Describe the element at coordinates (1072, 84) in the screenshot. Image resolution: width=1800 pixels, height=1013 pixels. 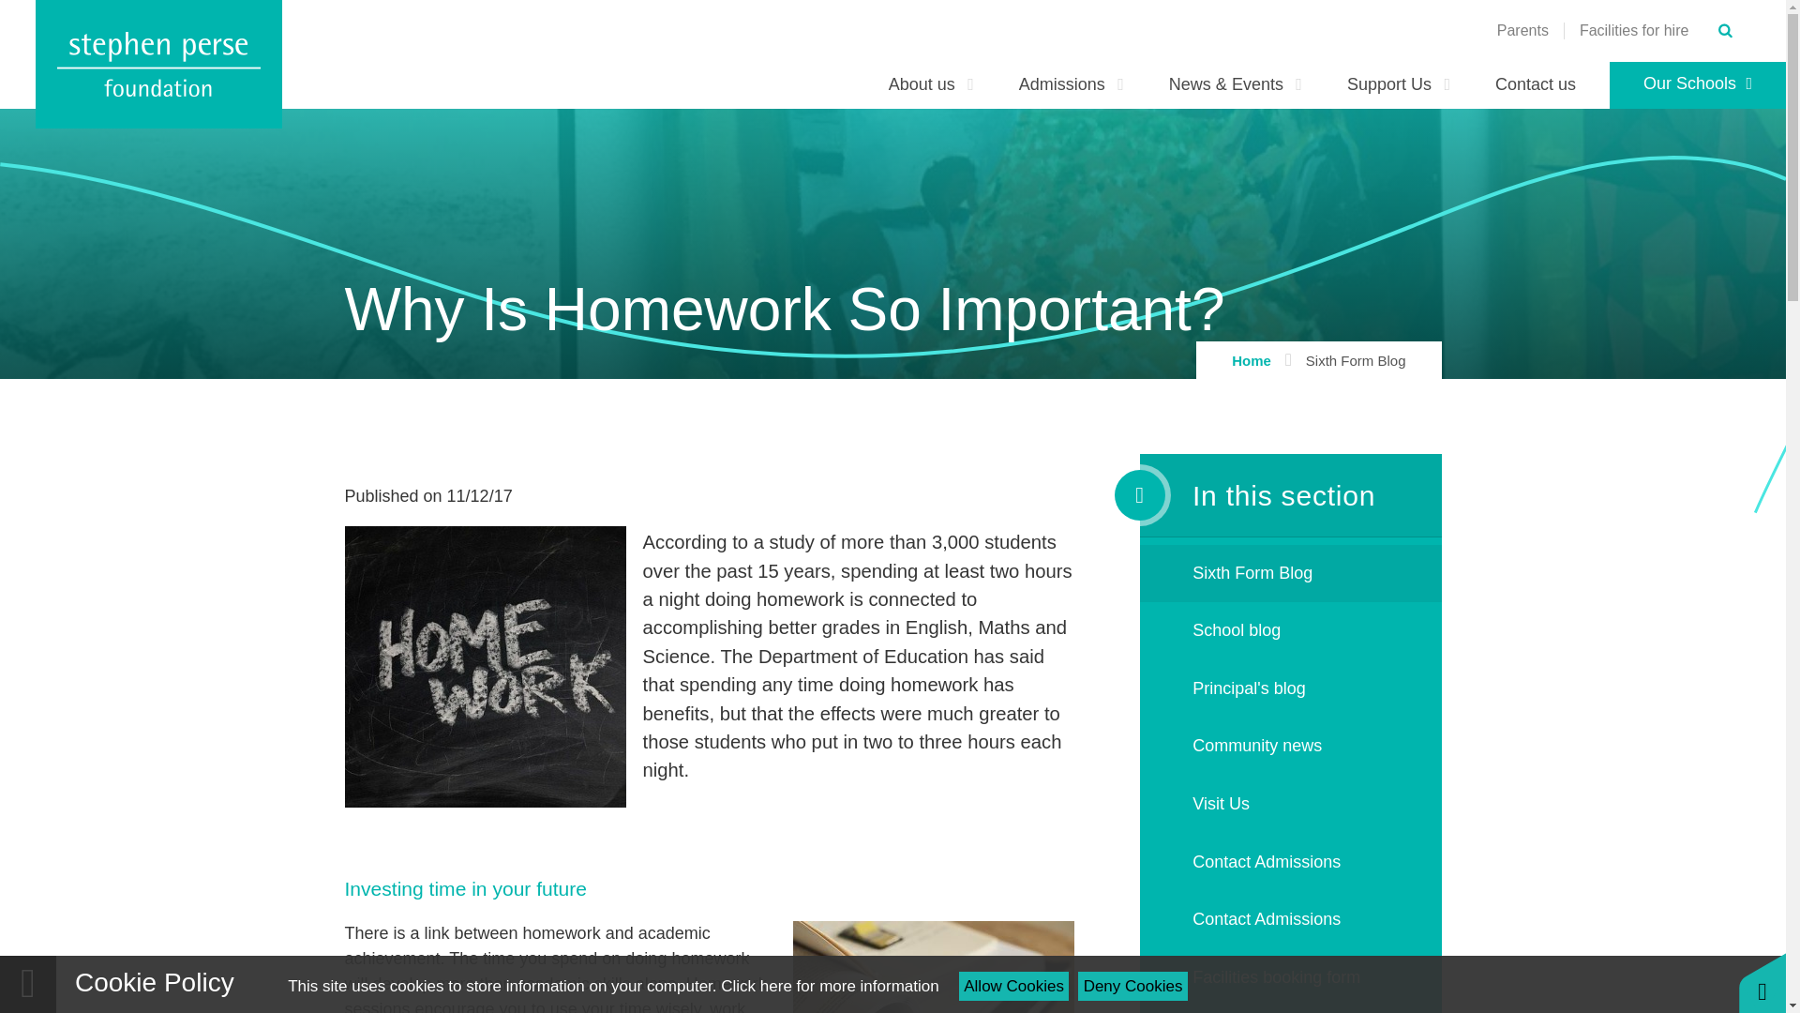
I see `Admissions` at that location.